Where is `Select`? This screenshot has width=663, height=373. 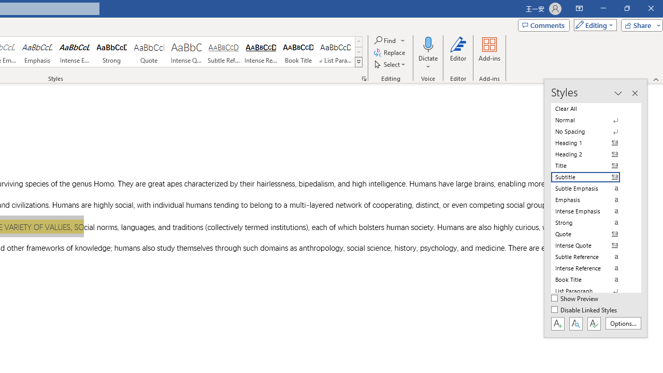
Select is located at coordinates (391, 64).